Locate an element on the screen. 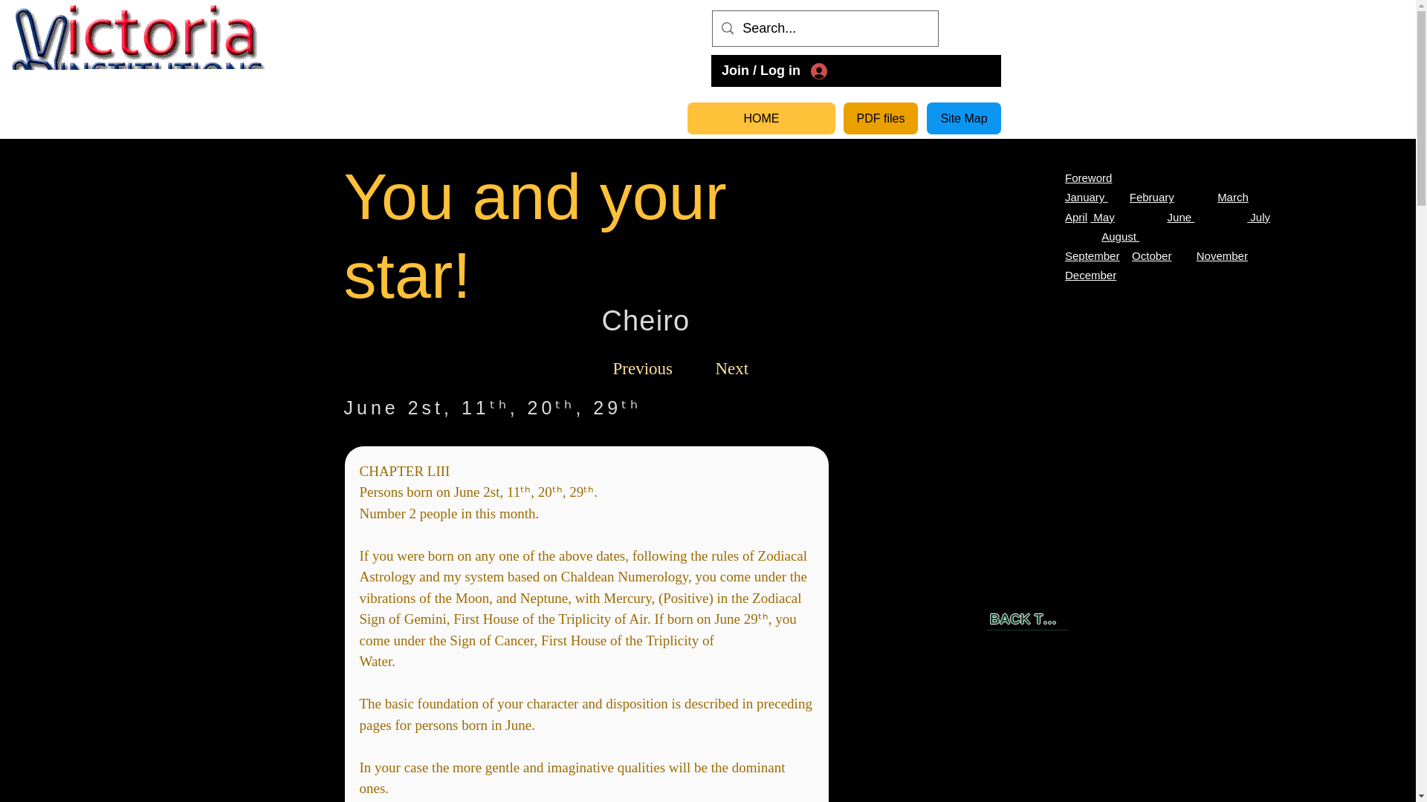  March is located at coordinates (1232, 198).